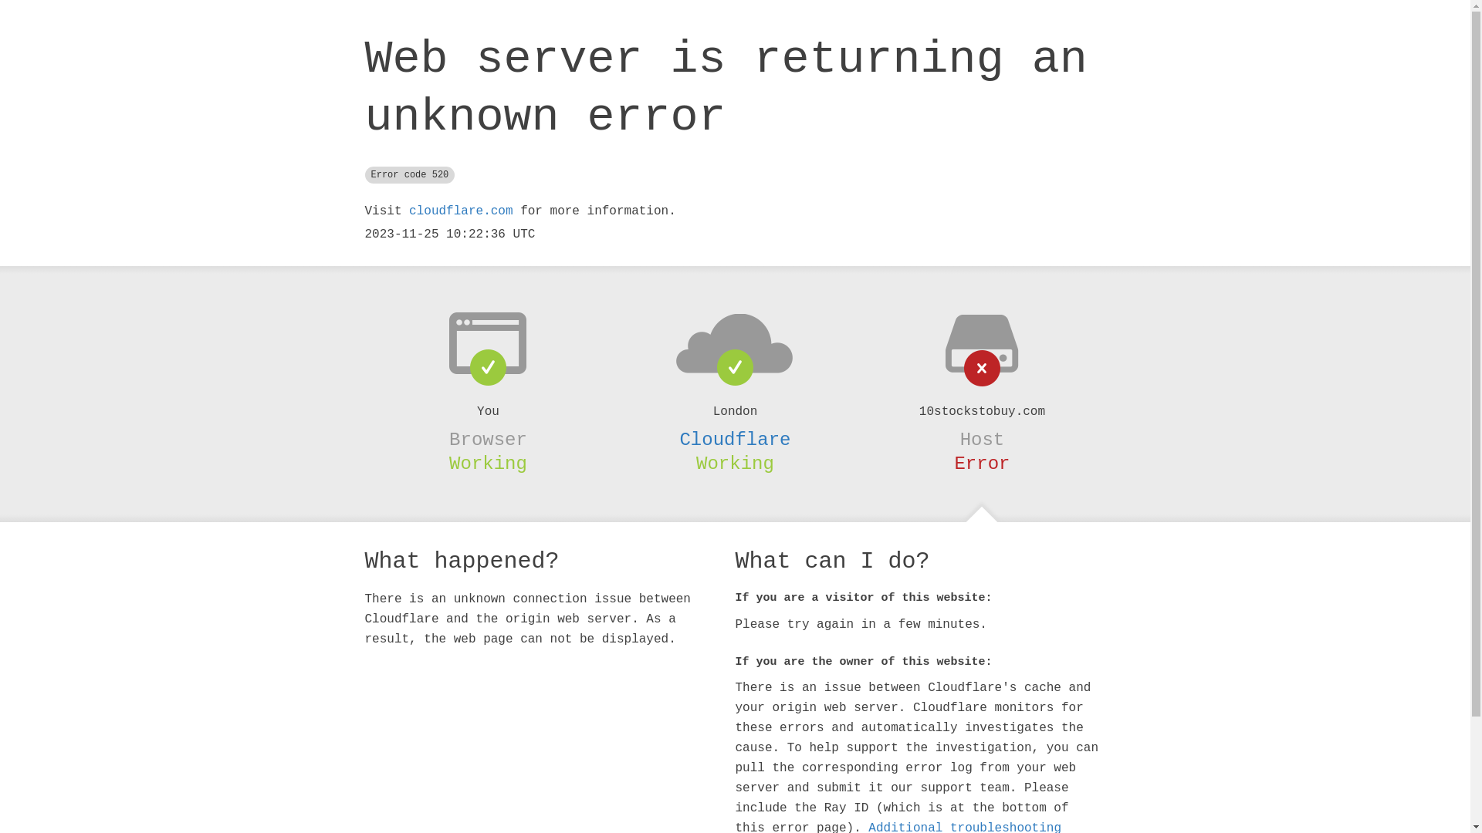  Describe the element at coordinates (461, 211) in the screenshot. I see `cloudflare.com` at that location.